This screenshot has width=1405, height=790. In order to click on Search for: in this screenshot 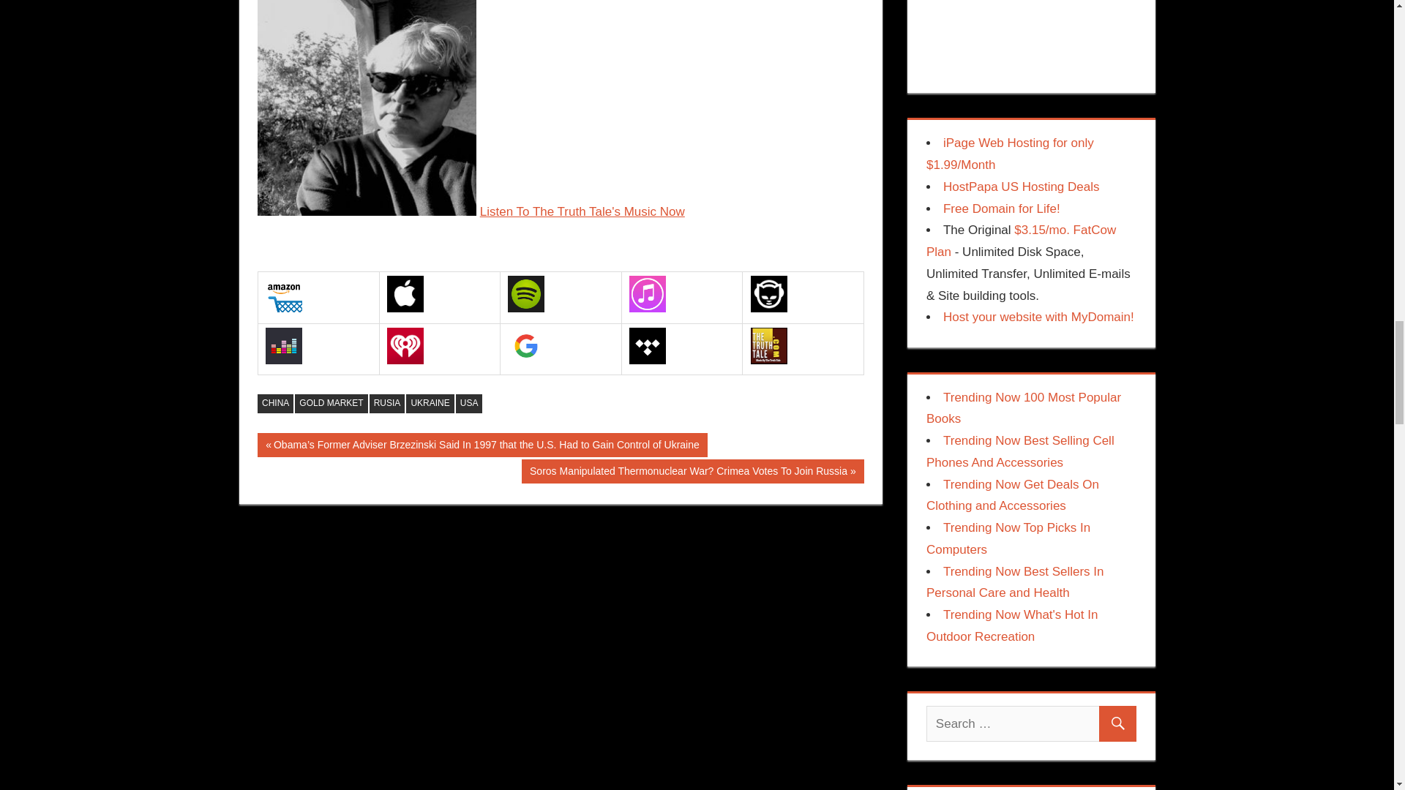, I will do `click(1031, 724)`.